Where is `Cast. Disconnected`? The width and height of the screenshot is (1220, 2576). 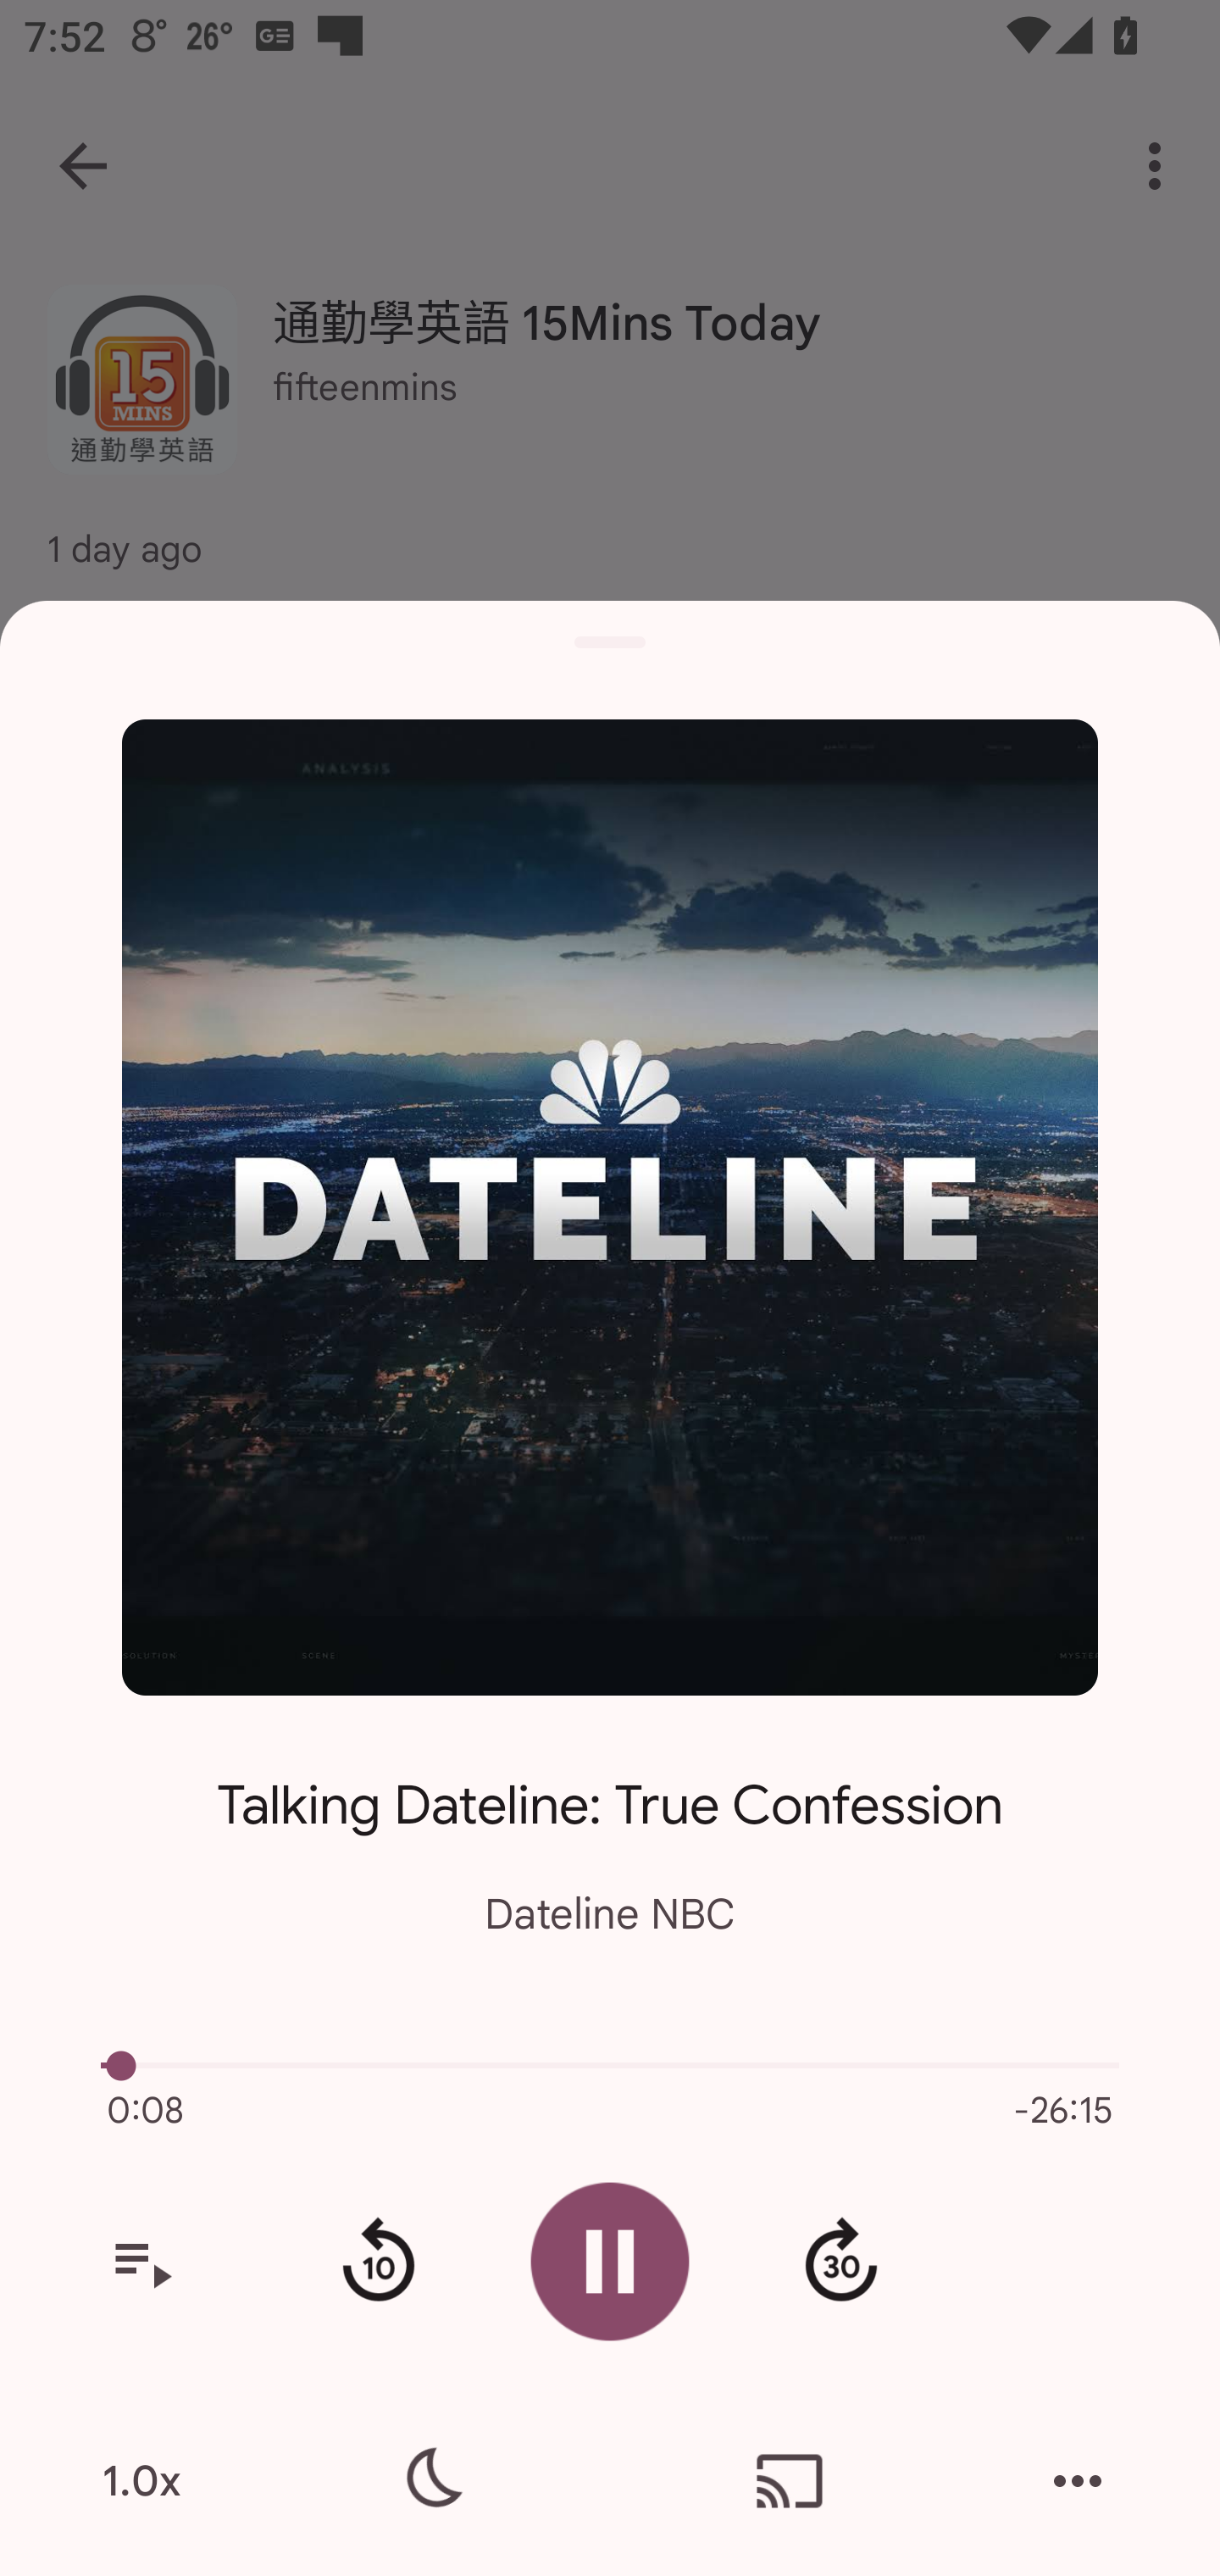
Cast. Disconnected is located at coordinates (790, 2481).